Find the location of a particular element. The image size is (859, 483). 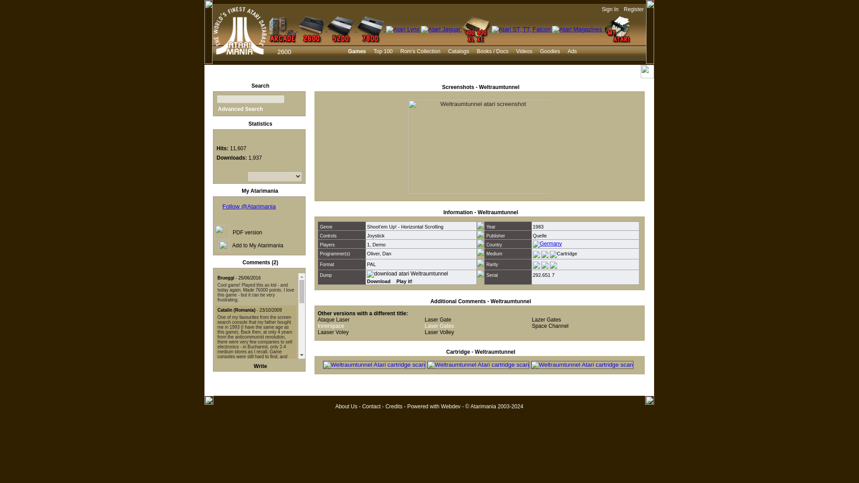

Atari Jaguar is located at coordinates (441, 30).